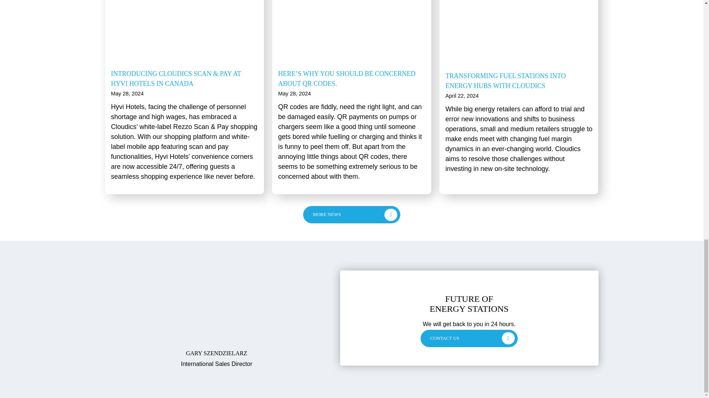 The image size is (709, 398). What do you see at coordinates (505, 81) in the screenshot?
I see `TRANSFORMING FUEL STATIONS INTO ENERGY HUBS WITH CLOUDICS` at bounding box center [505, 81].